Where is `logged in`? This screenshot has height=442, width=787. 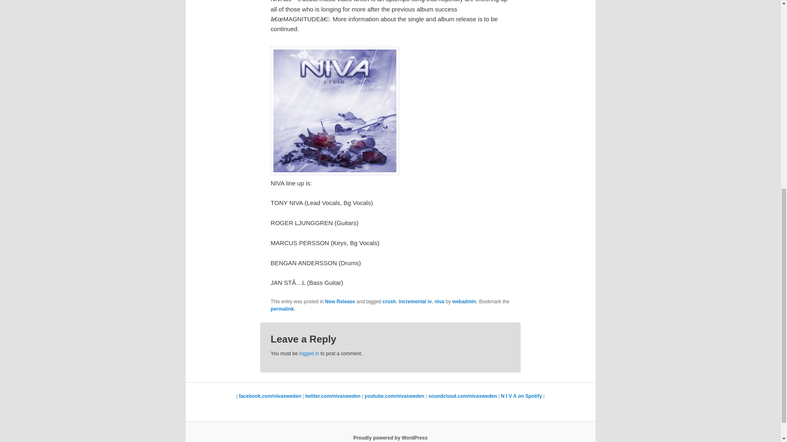
logged in is located at coordinates (309, 354).